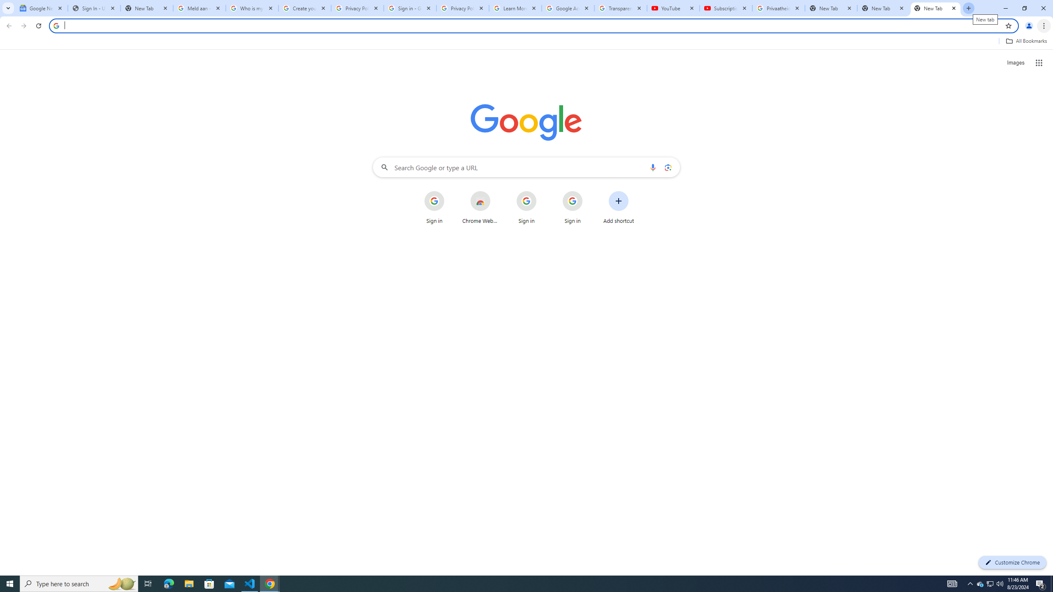 The image size is (1053, 592). Describe the element at coordinates (496, 192) in the screenshot. I see `More actions for Chrome Web Store shortcut` at that location.